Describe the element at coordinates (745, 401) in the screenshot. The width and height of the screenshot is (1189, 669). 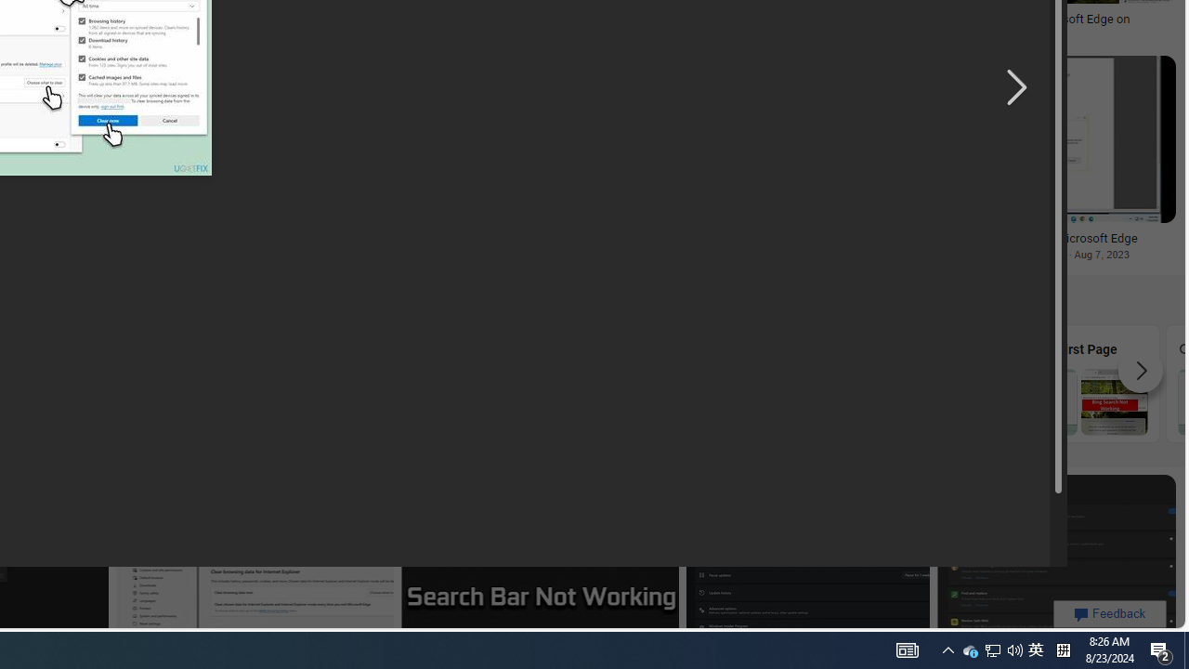
I see `Bing Search Engine Not Working` at that location.